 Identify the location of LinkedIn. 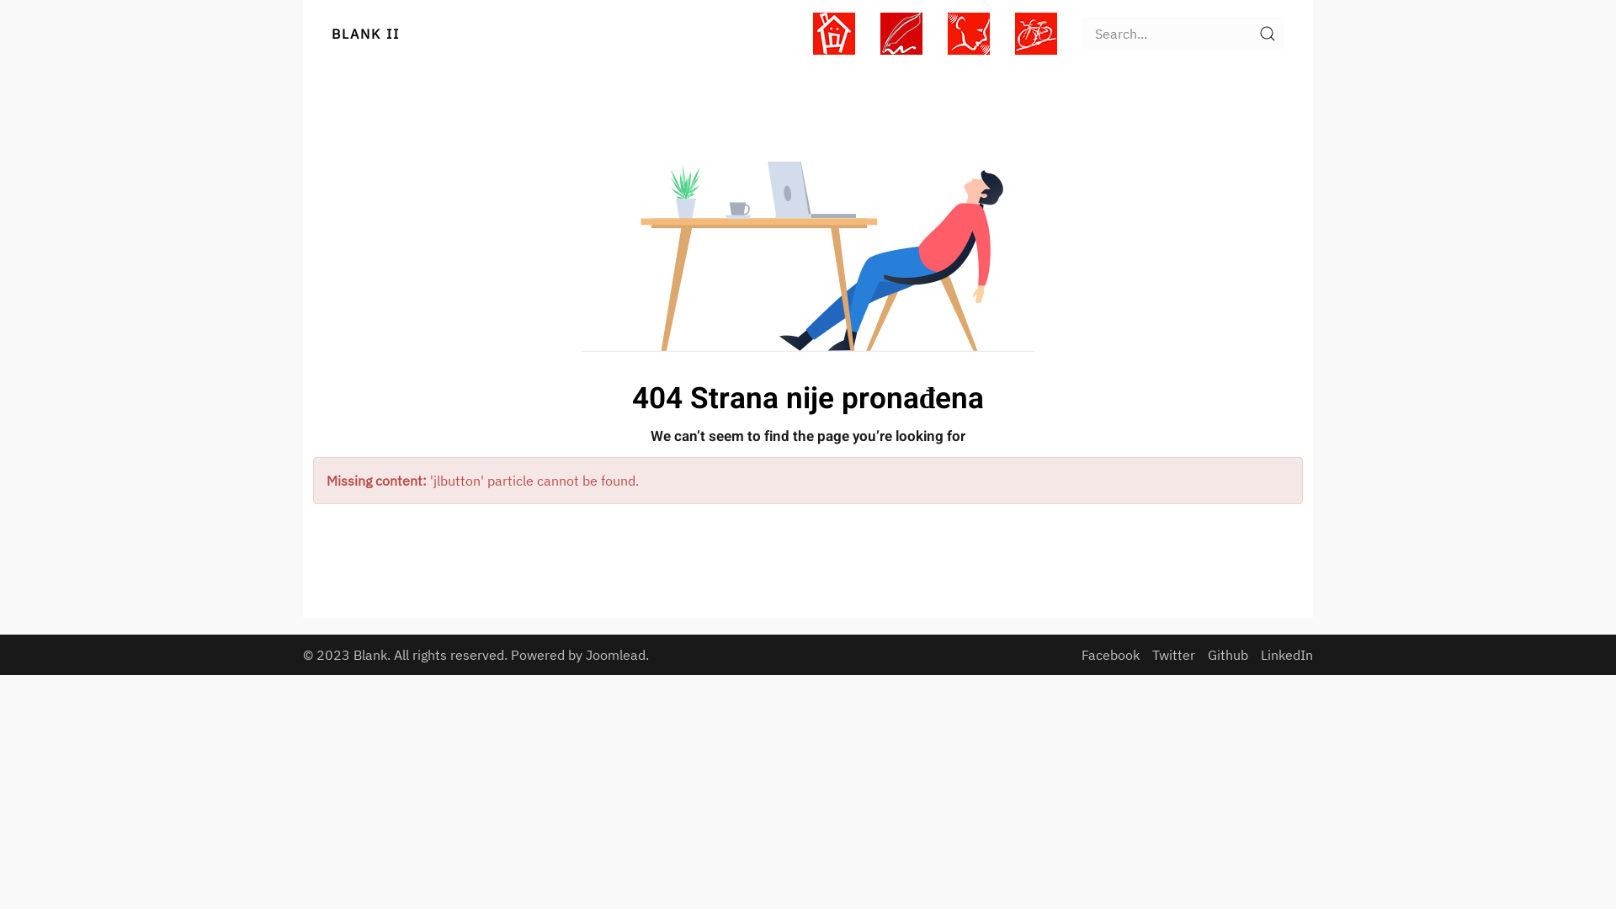
(1287, 655).